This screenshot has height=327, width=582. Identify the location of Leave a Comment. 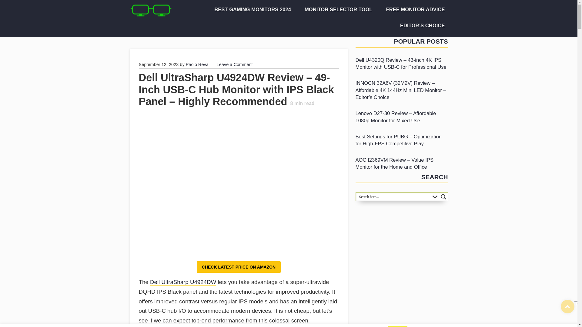
(235, 64).